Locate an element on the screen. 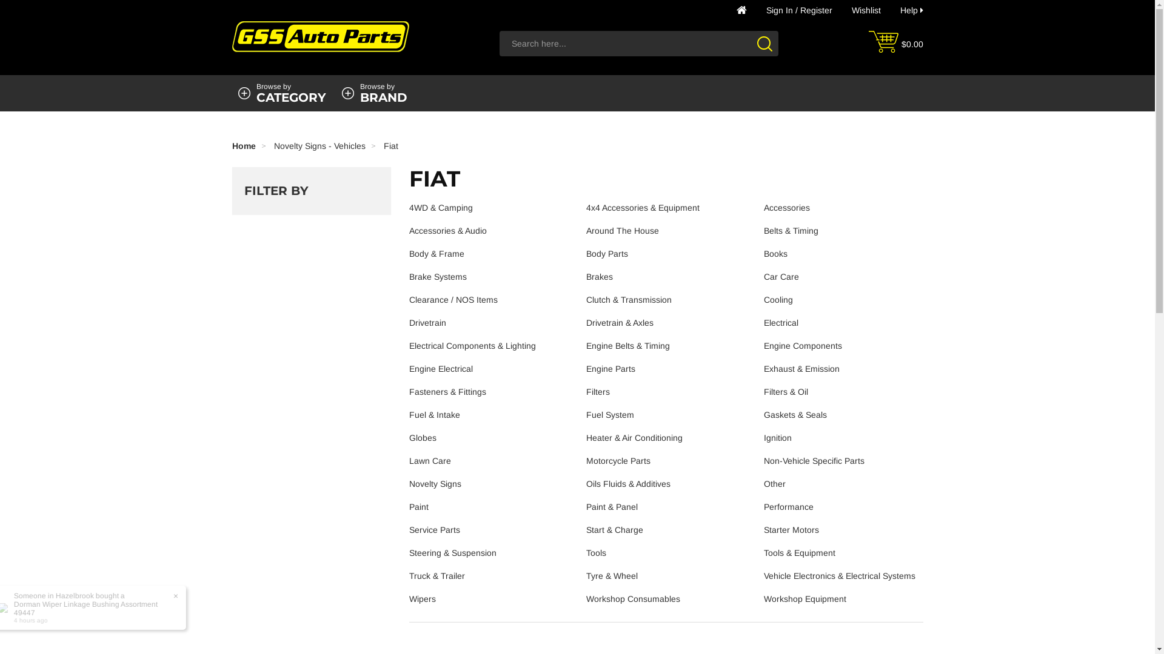 This screenshot has width=1164, height=654. Fuel & Intake is located at coordinates (435, 415).